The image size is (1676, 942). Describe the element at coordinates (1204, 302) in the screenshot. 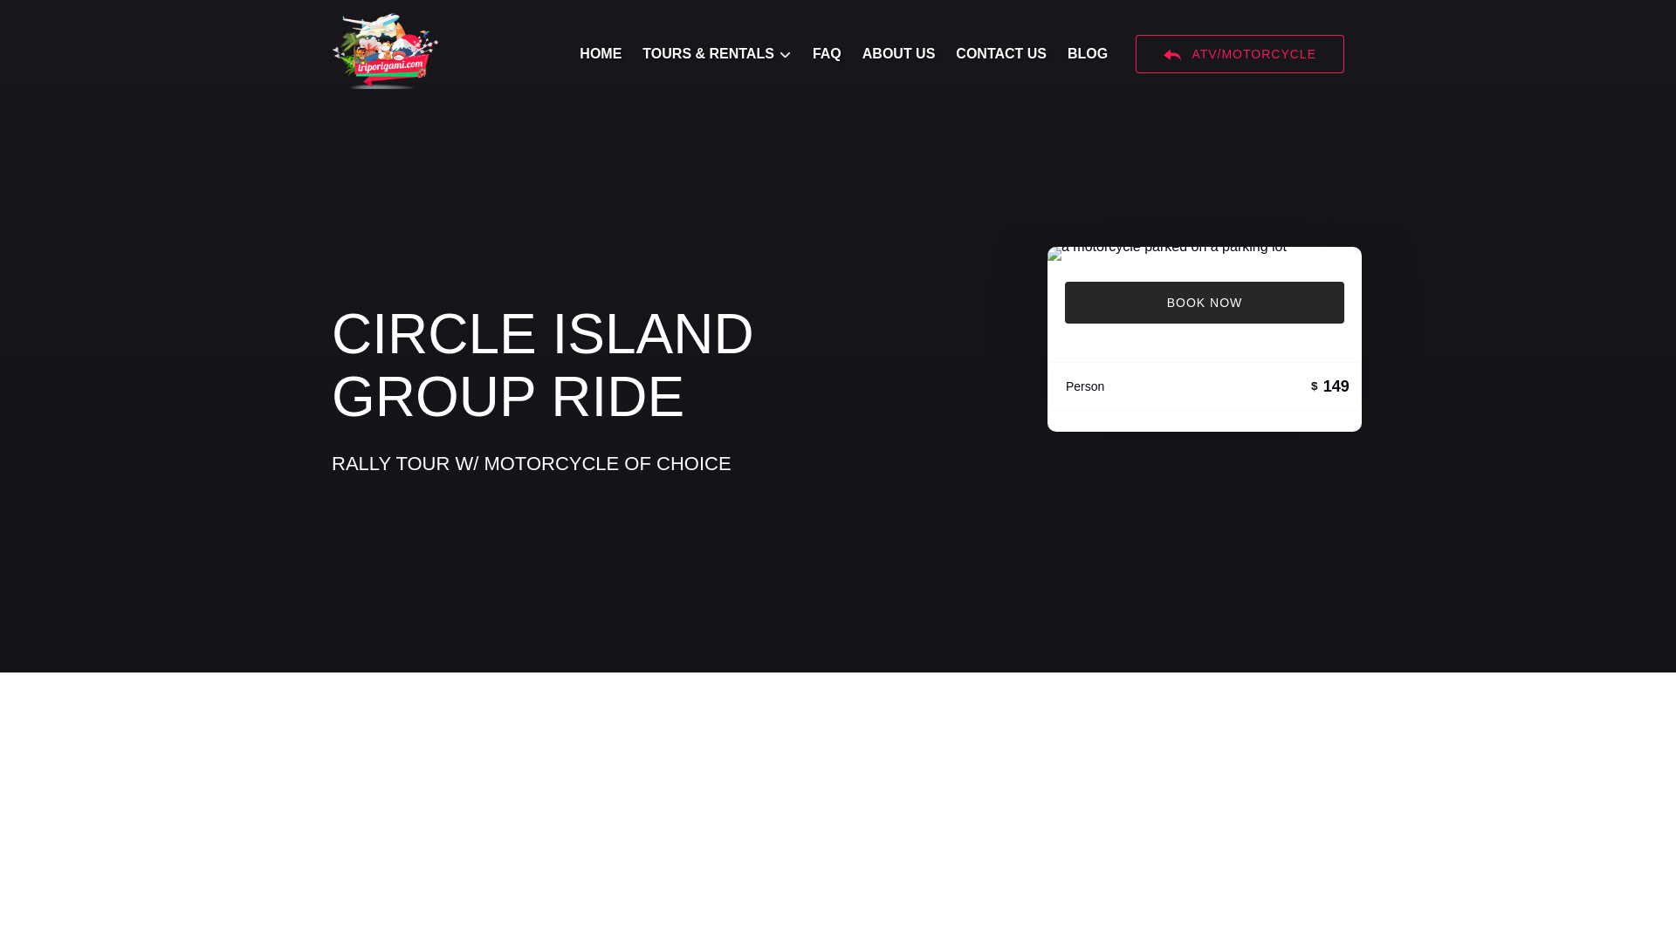

I see `BOOK NOW` at that location.